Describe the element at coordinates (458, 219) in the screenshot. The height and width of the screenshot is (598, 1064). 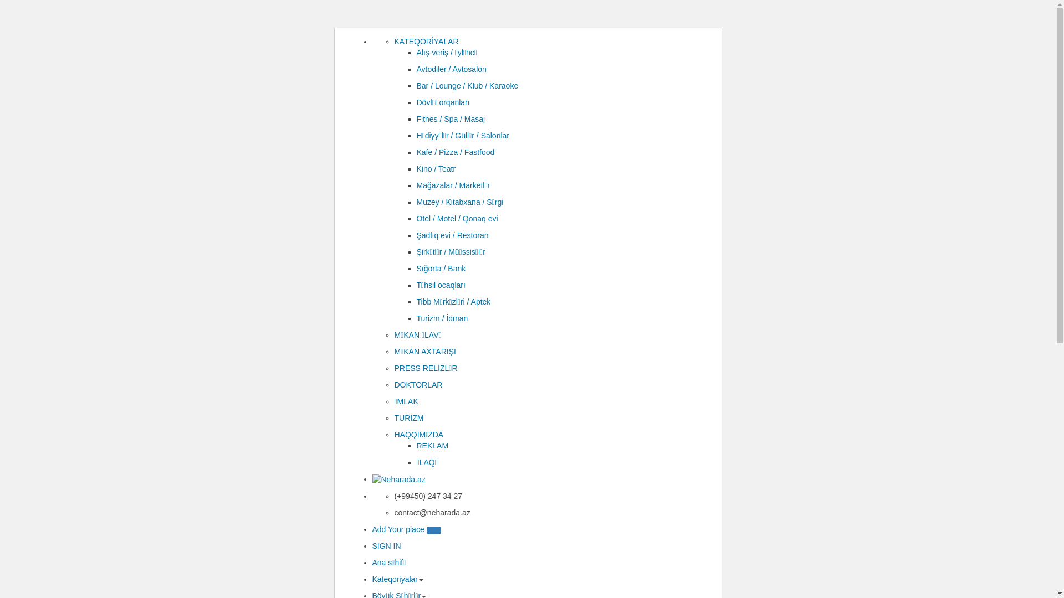
I see `Otel / Motel / Qonaq evi` at that location.